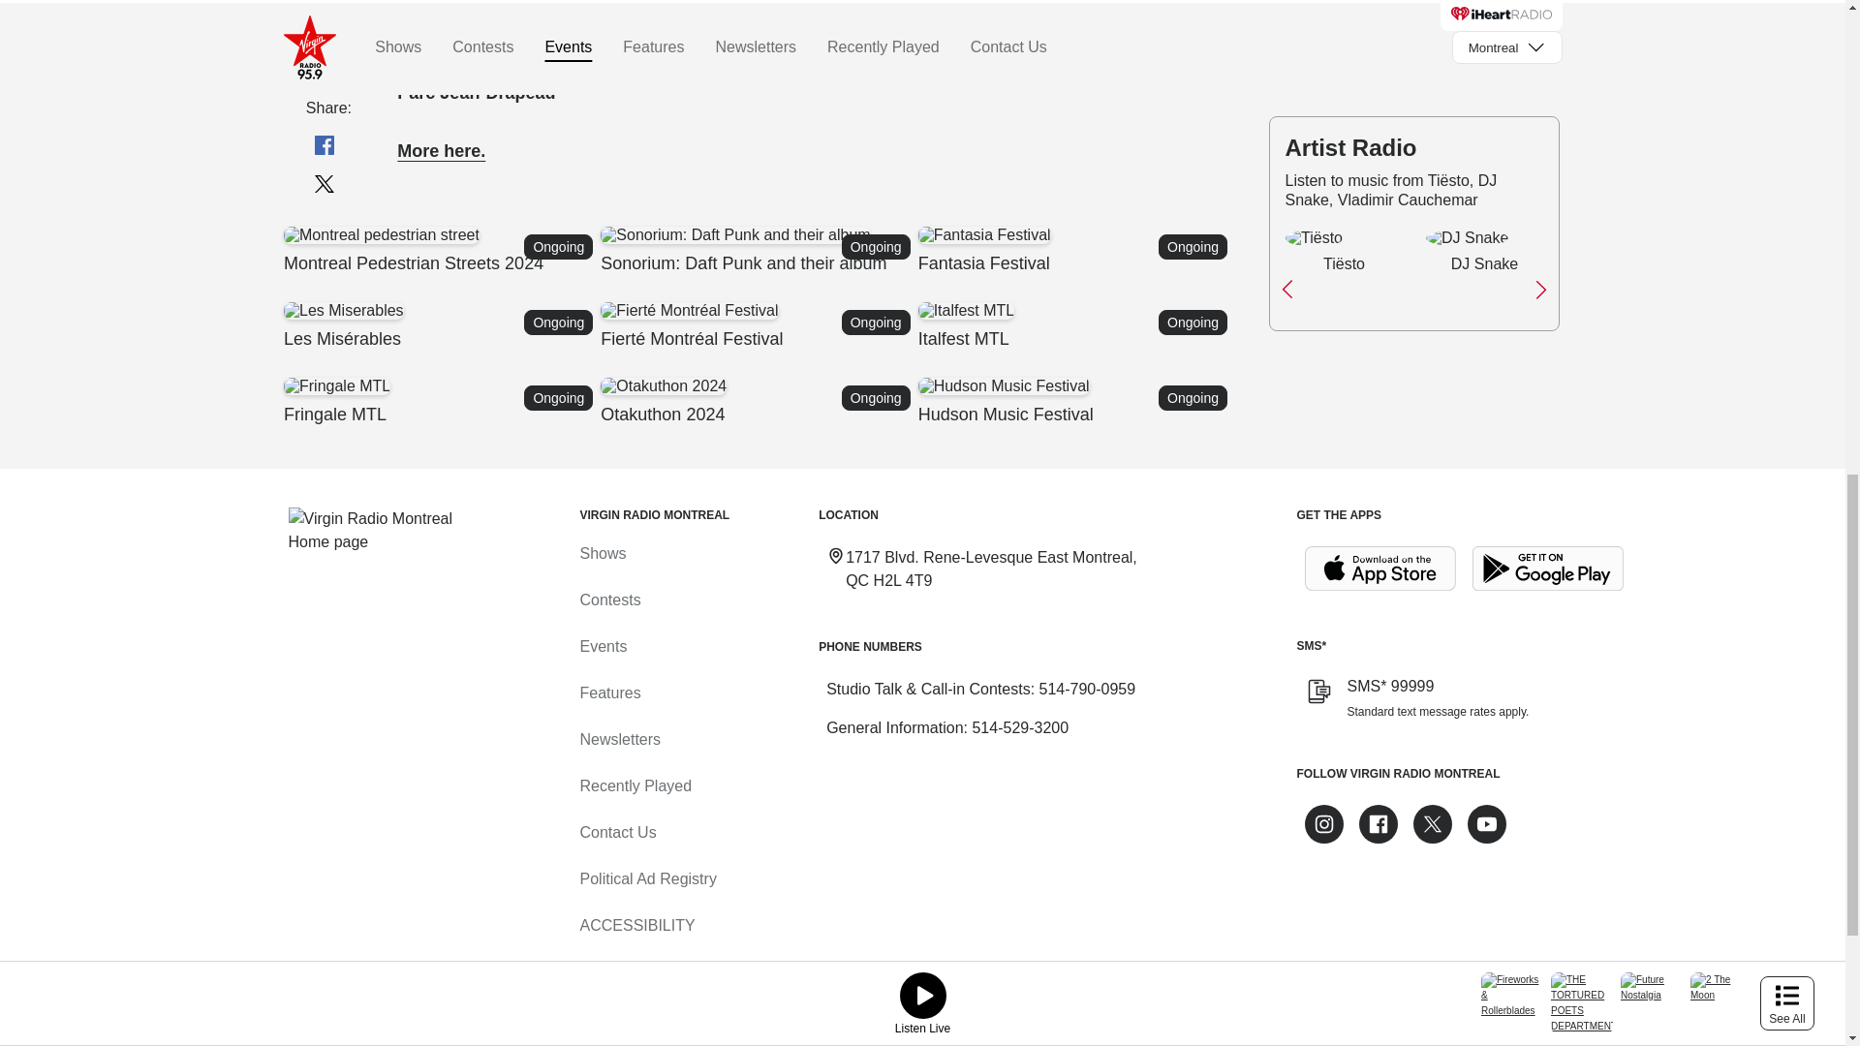 This screenshot has height=1046, width=1860. Describe the element at coordinates (440, 251) in the screenshot. I see `Sonorium: Daft Punk and their album` at that location.